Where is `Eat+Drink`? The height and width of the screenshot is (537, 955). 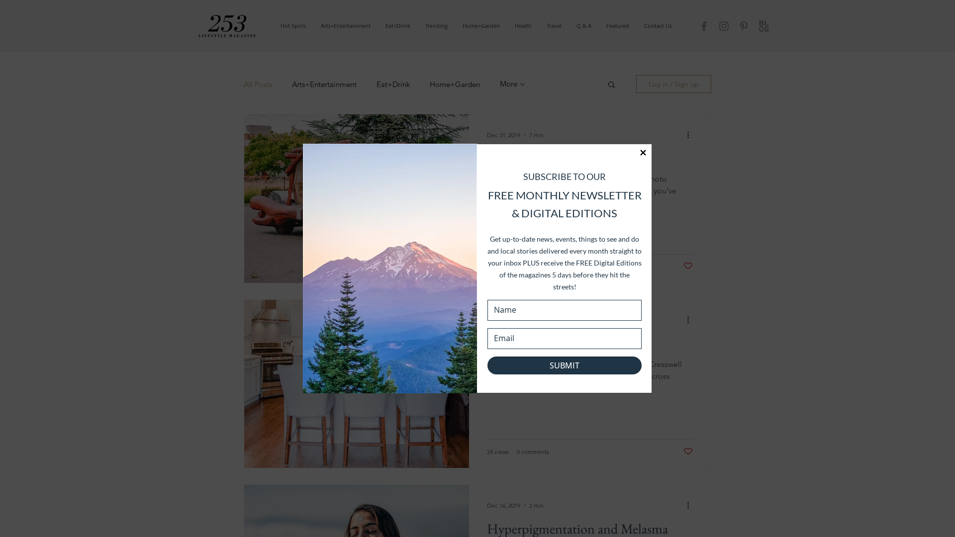
Eat+Drink is located at coordinates (398, 26).